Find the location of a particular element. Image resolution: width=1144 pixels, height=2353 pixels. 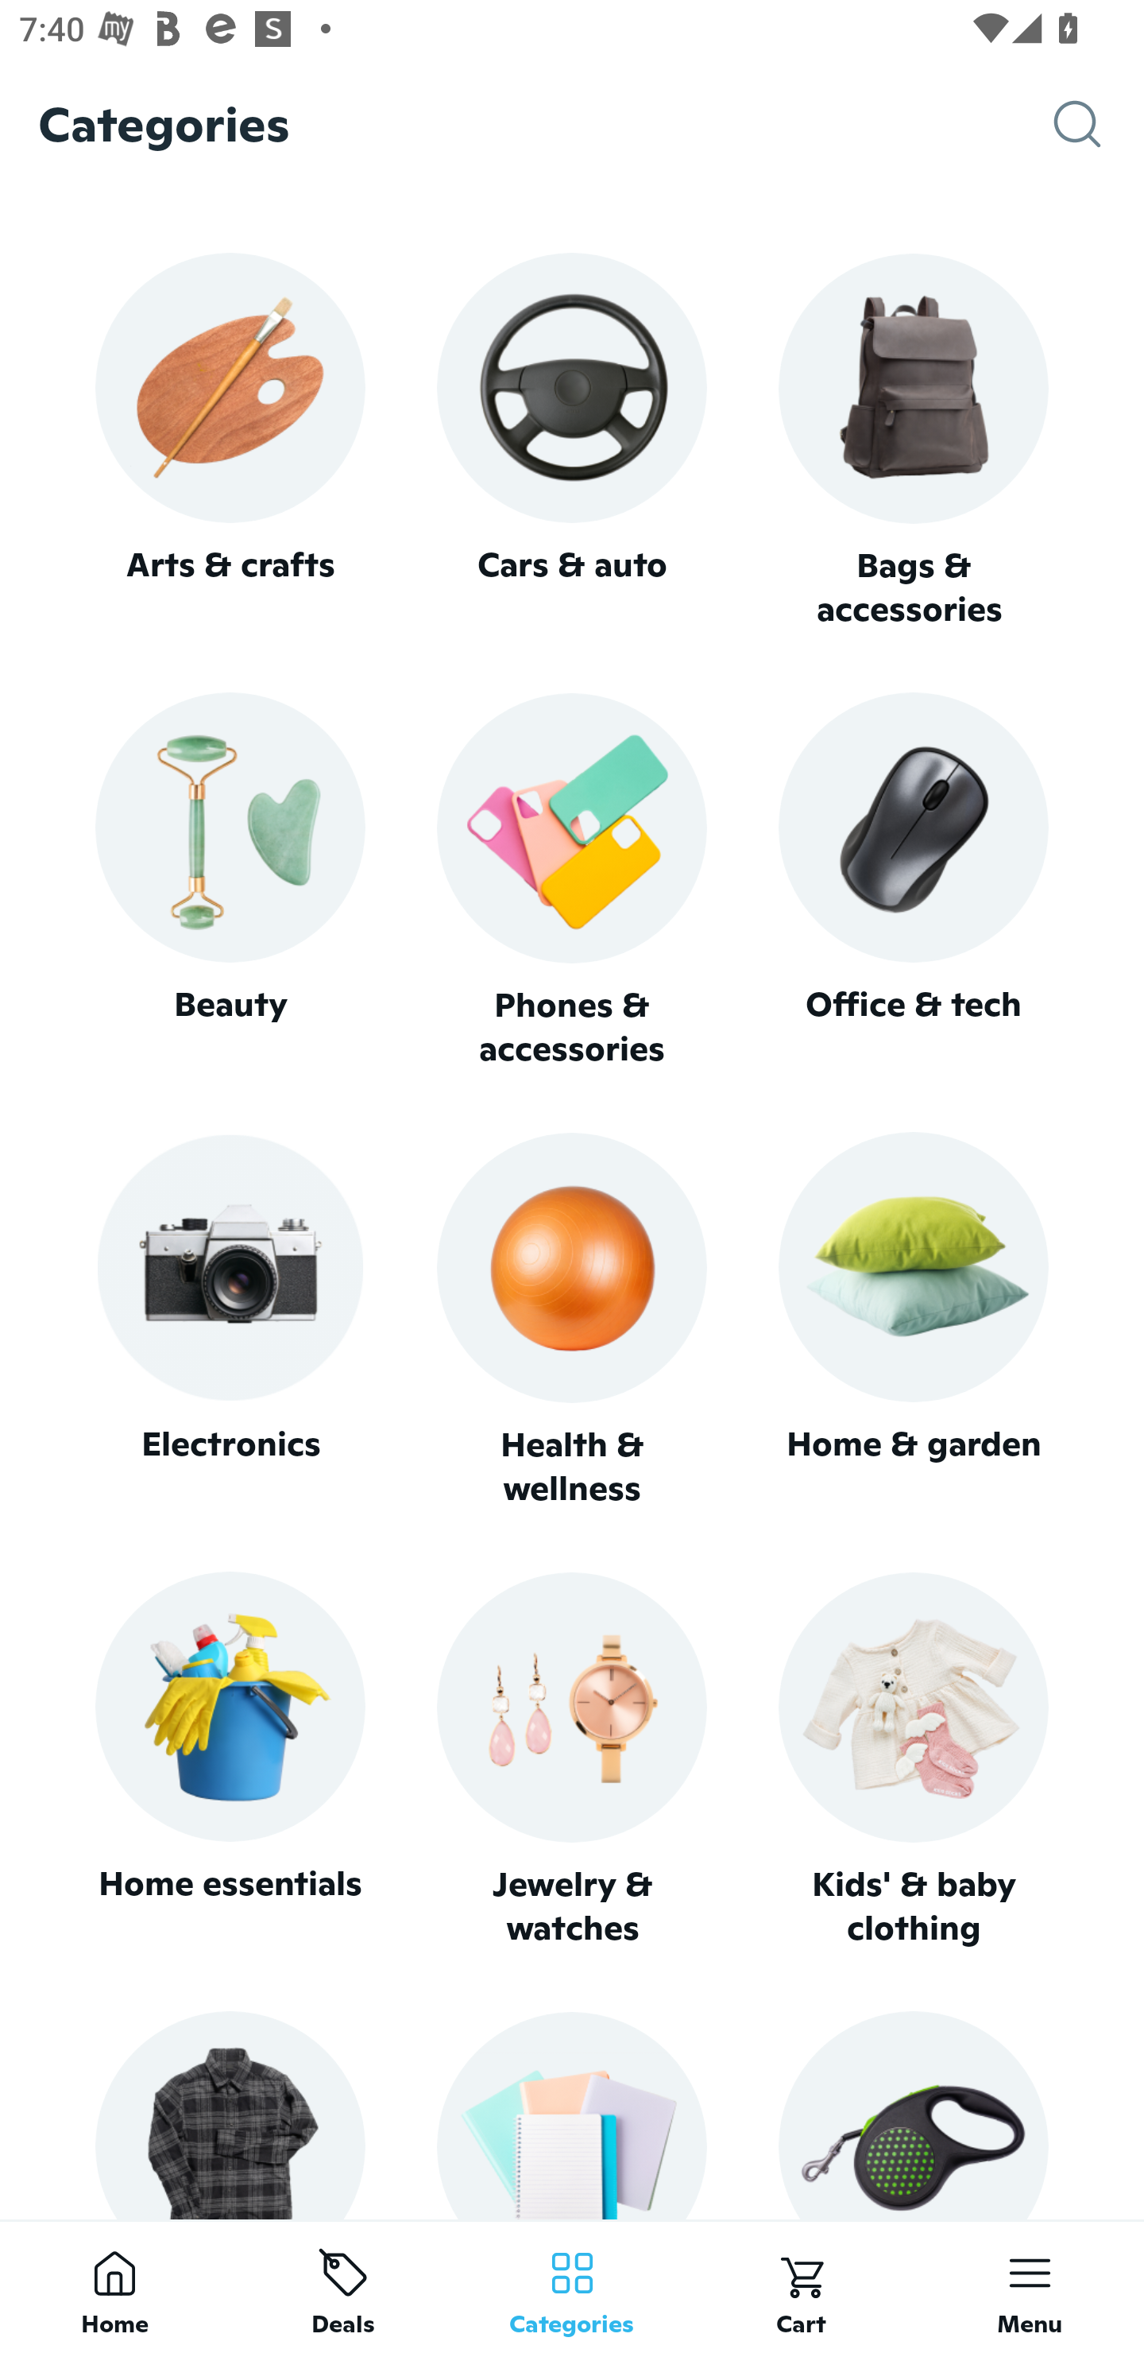

Electronics is located at coordinates (230, 1321).